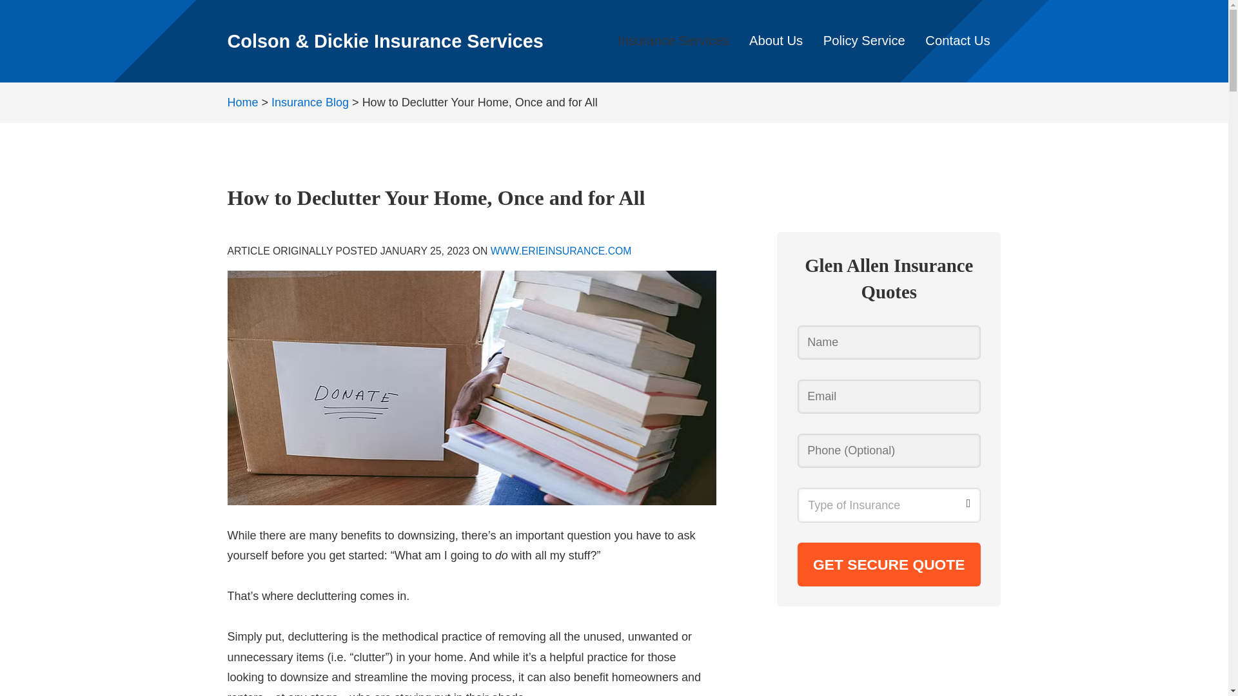  I want to click on Contact Us, so click(958, 41).